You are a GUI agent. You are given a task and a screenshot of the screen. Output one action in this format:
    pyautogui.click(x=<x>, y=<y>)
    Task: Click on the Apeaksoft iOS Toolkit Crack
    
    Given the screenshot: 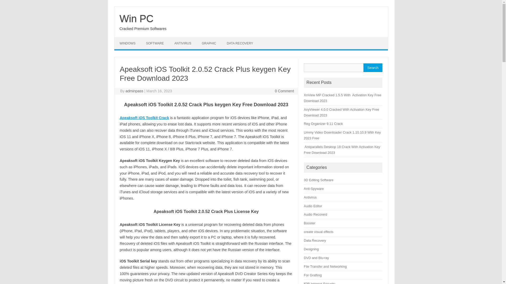 What is the action you would take?
    pyautogui.click(x=144, y=118)
    